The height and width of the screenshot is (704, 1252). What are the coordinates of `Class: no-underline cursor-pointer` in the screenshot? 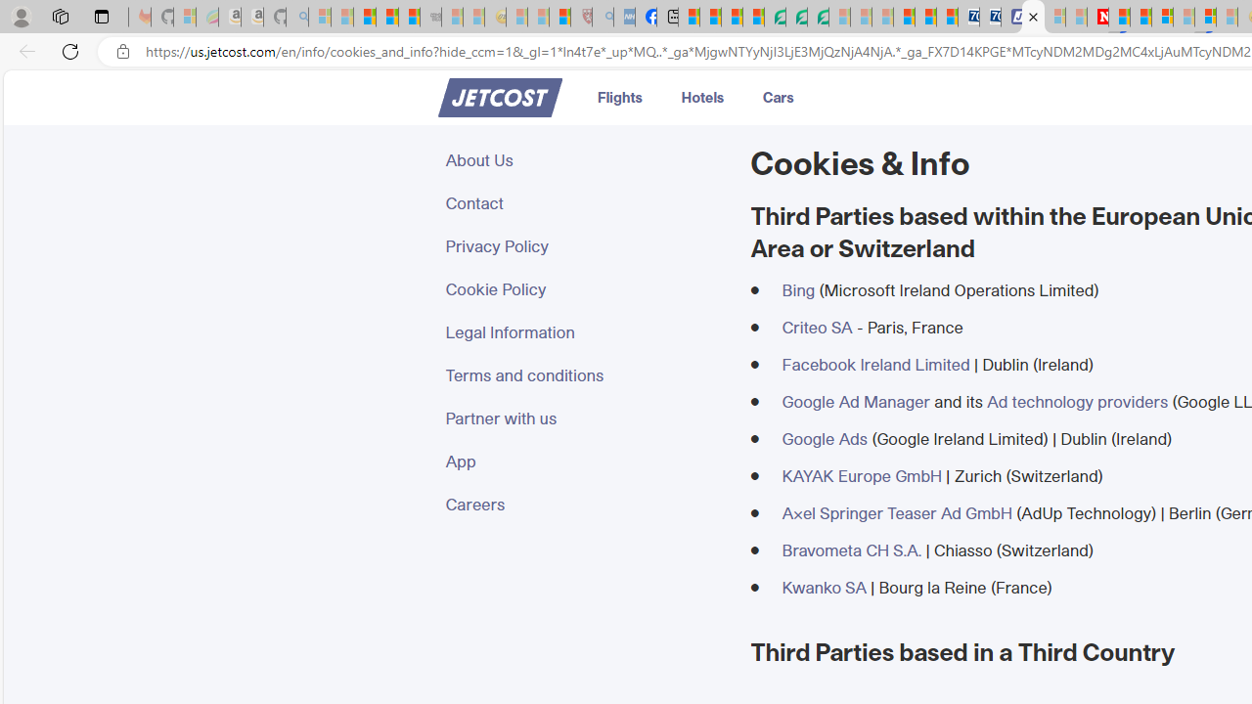 It's located at (499, 98).